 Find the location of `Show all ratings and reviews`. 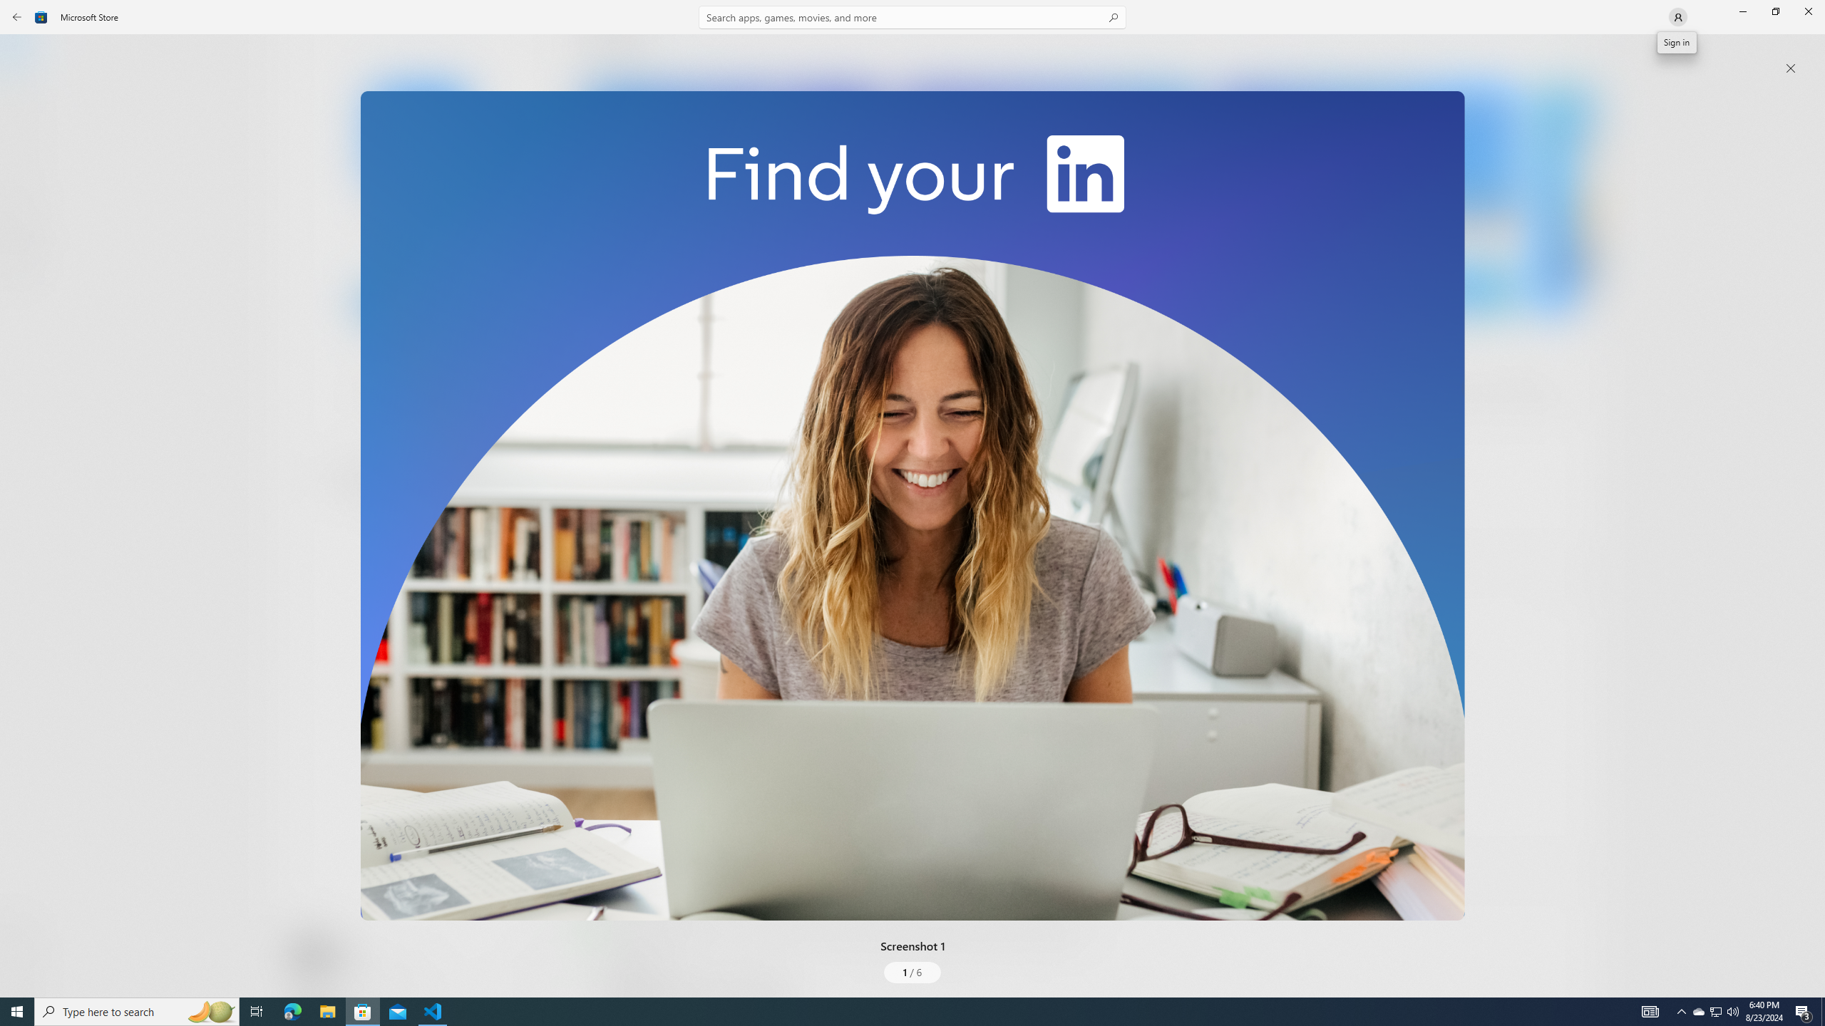

Show all ratings and reviews is located at coordinates (598, 836).